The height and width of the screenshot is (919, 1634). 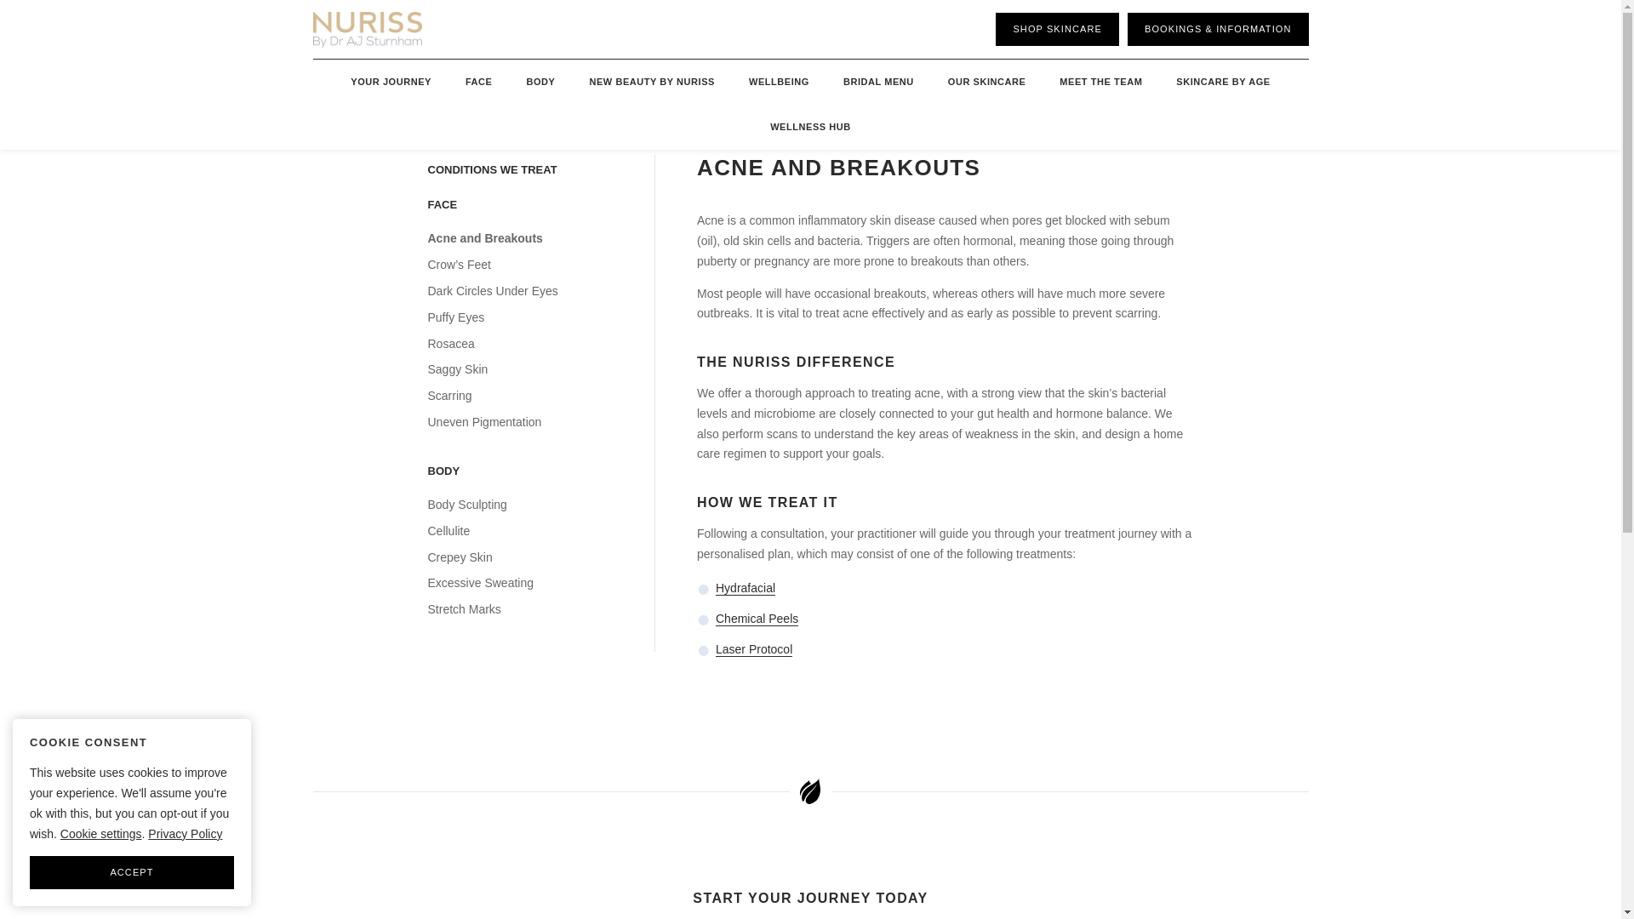 What do you see at coordinates (1057, 29) in the screenshot?
I see `SHOP SKINCARE` at bounding box center [1057, 29].